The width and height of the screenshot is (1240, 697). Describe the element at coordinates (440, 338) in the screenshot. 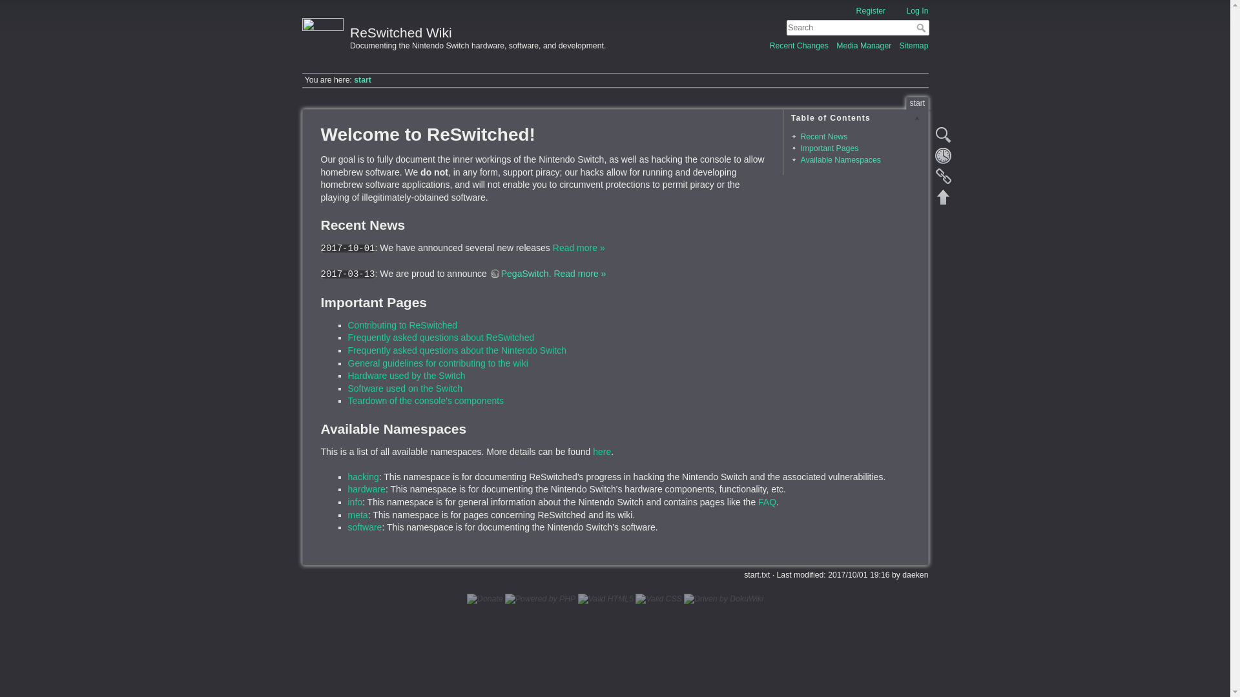

I see `meta:faq` at that location.